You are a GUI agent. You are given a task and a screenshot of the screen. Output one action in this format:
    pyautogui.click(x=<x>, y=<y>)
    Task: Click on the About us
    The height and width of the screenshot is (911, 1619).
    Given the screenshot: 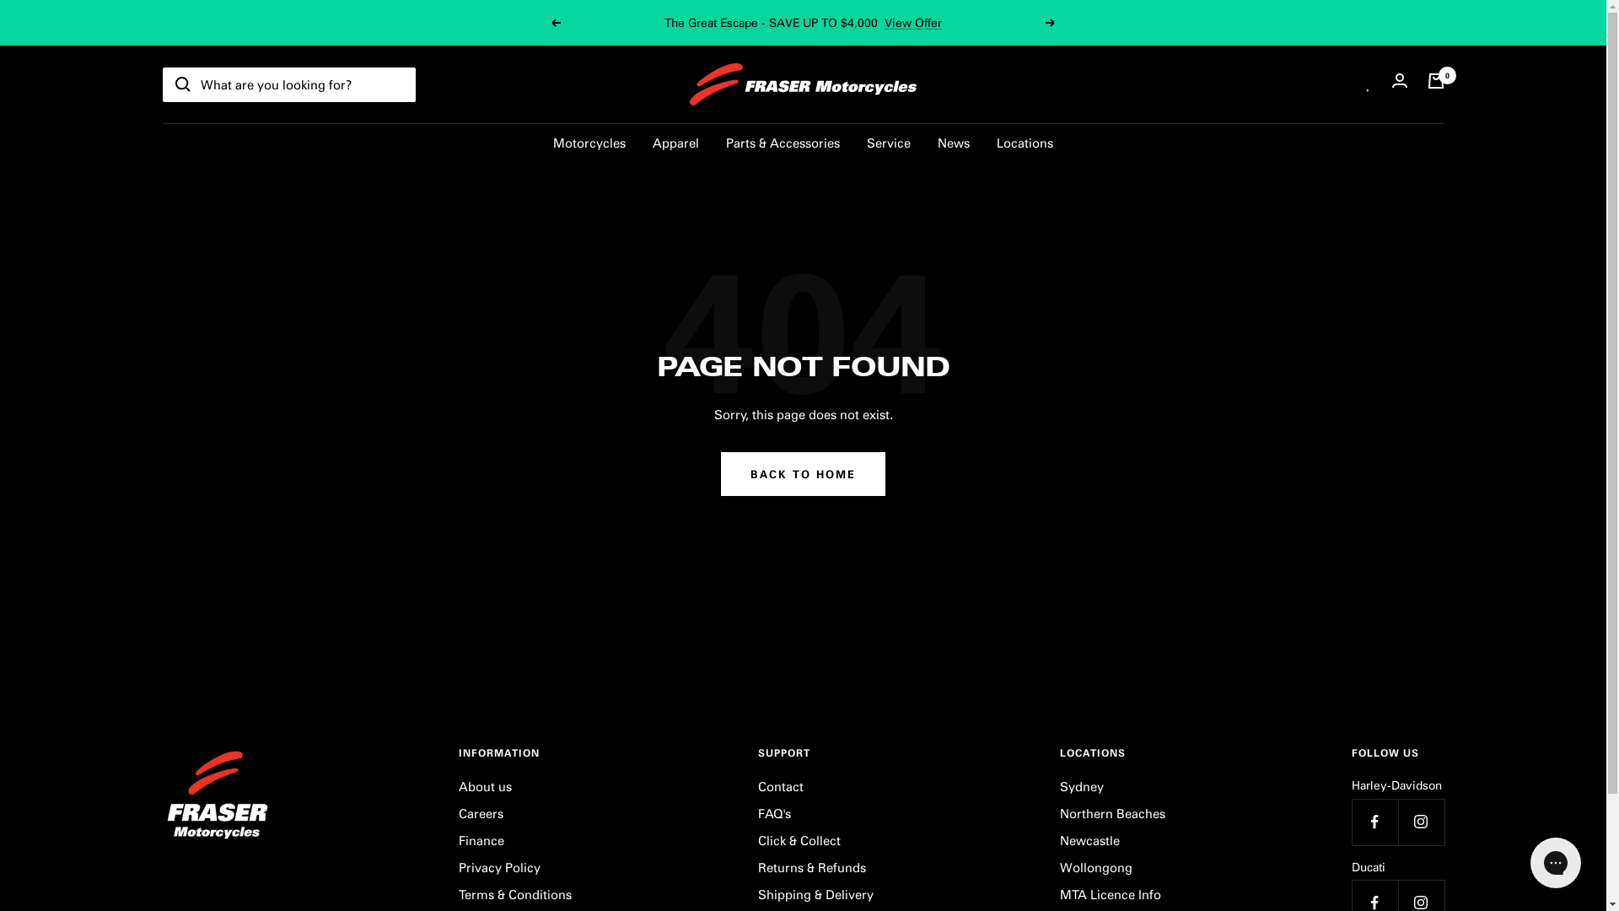 What is the action you would take?
    pyautogui.click(x=486, y=786)
    